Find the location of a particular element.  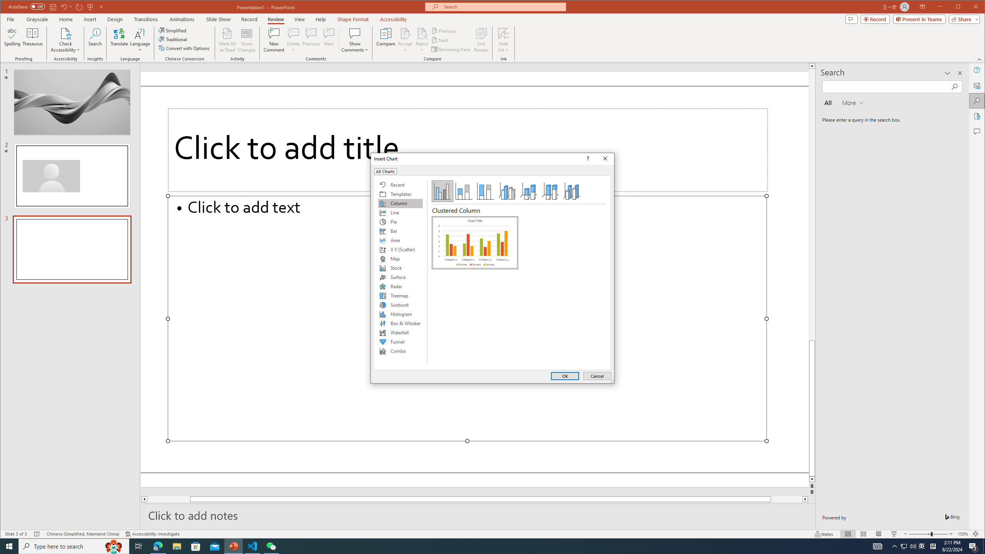

Map is located at coordinates (400, 259).